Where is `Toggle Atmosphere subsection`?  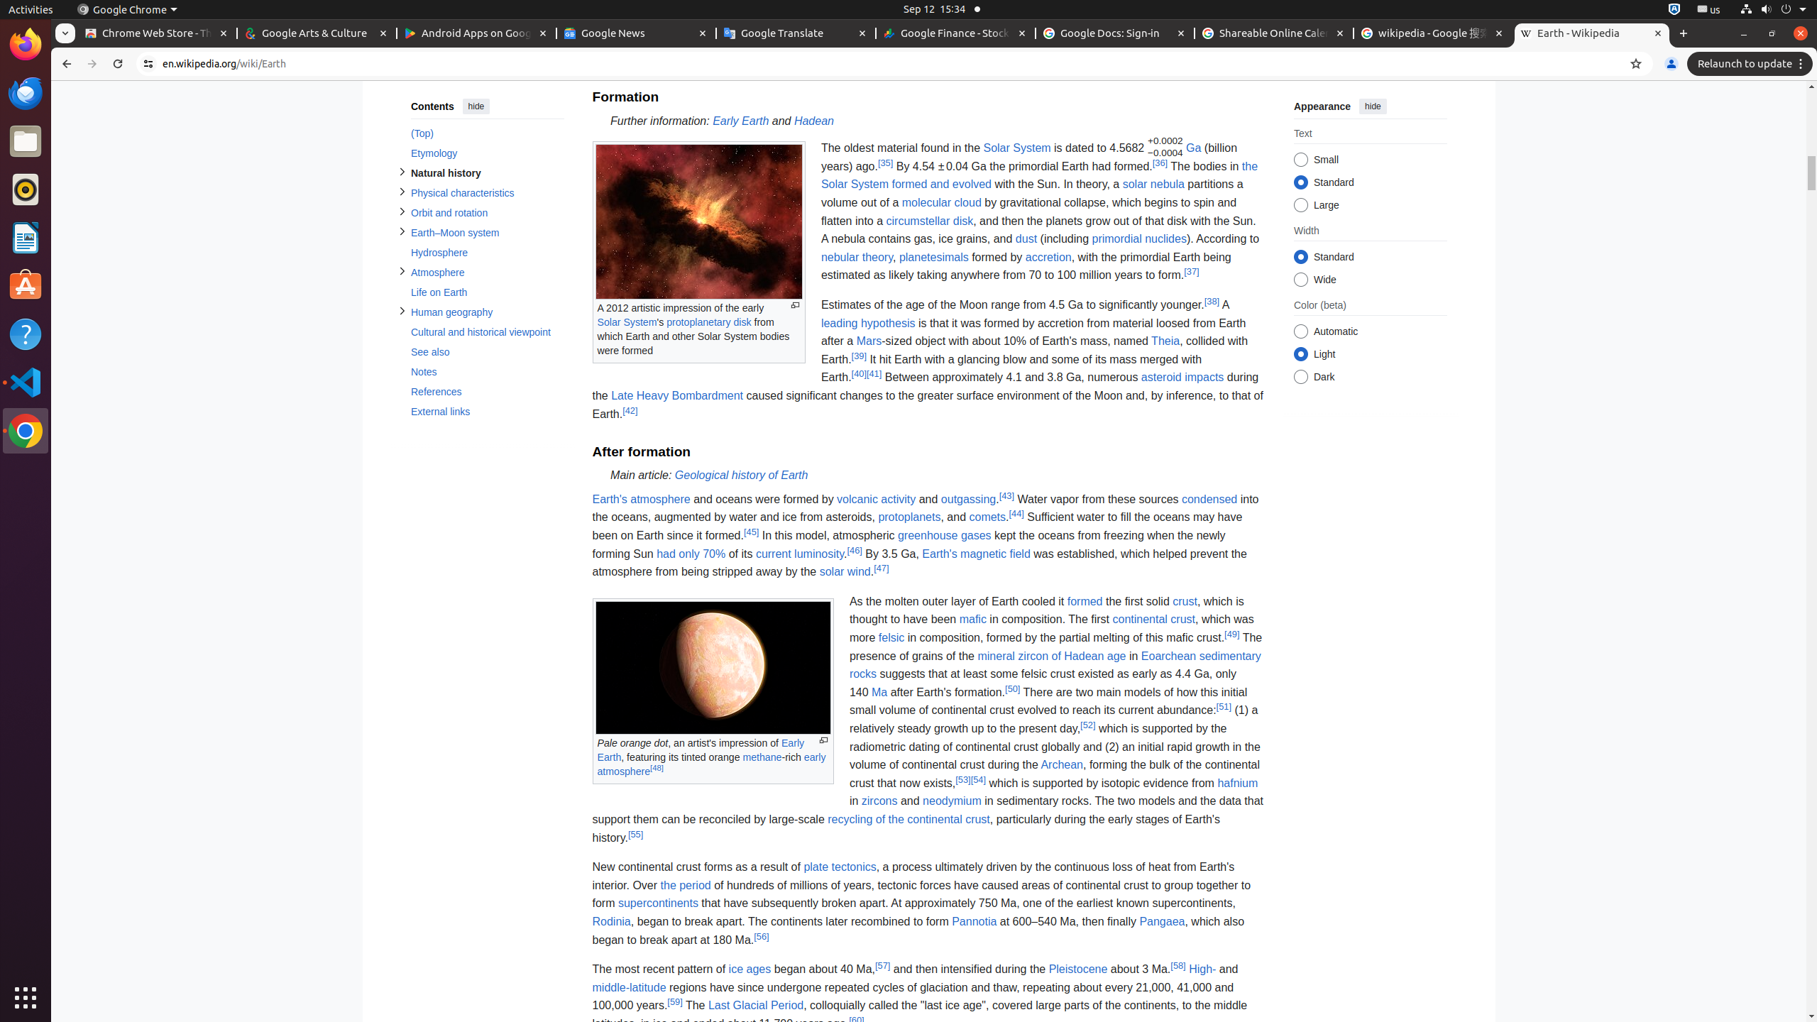 Toggle Atmosphere subsection is located at coordinates (402, 271).